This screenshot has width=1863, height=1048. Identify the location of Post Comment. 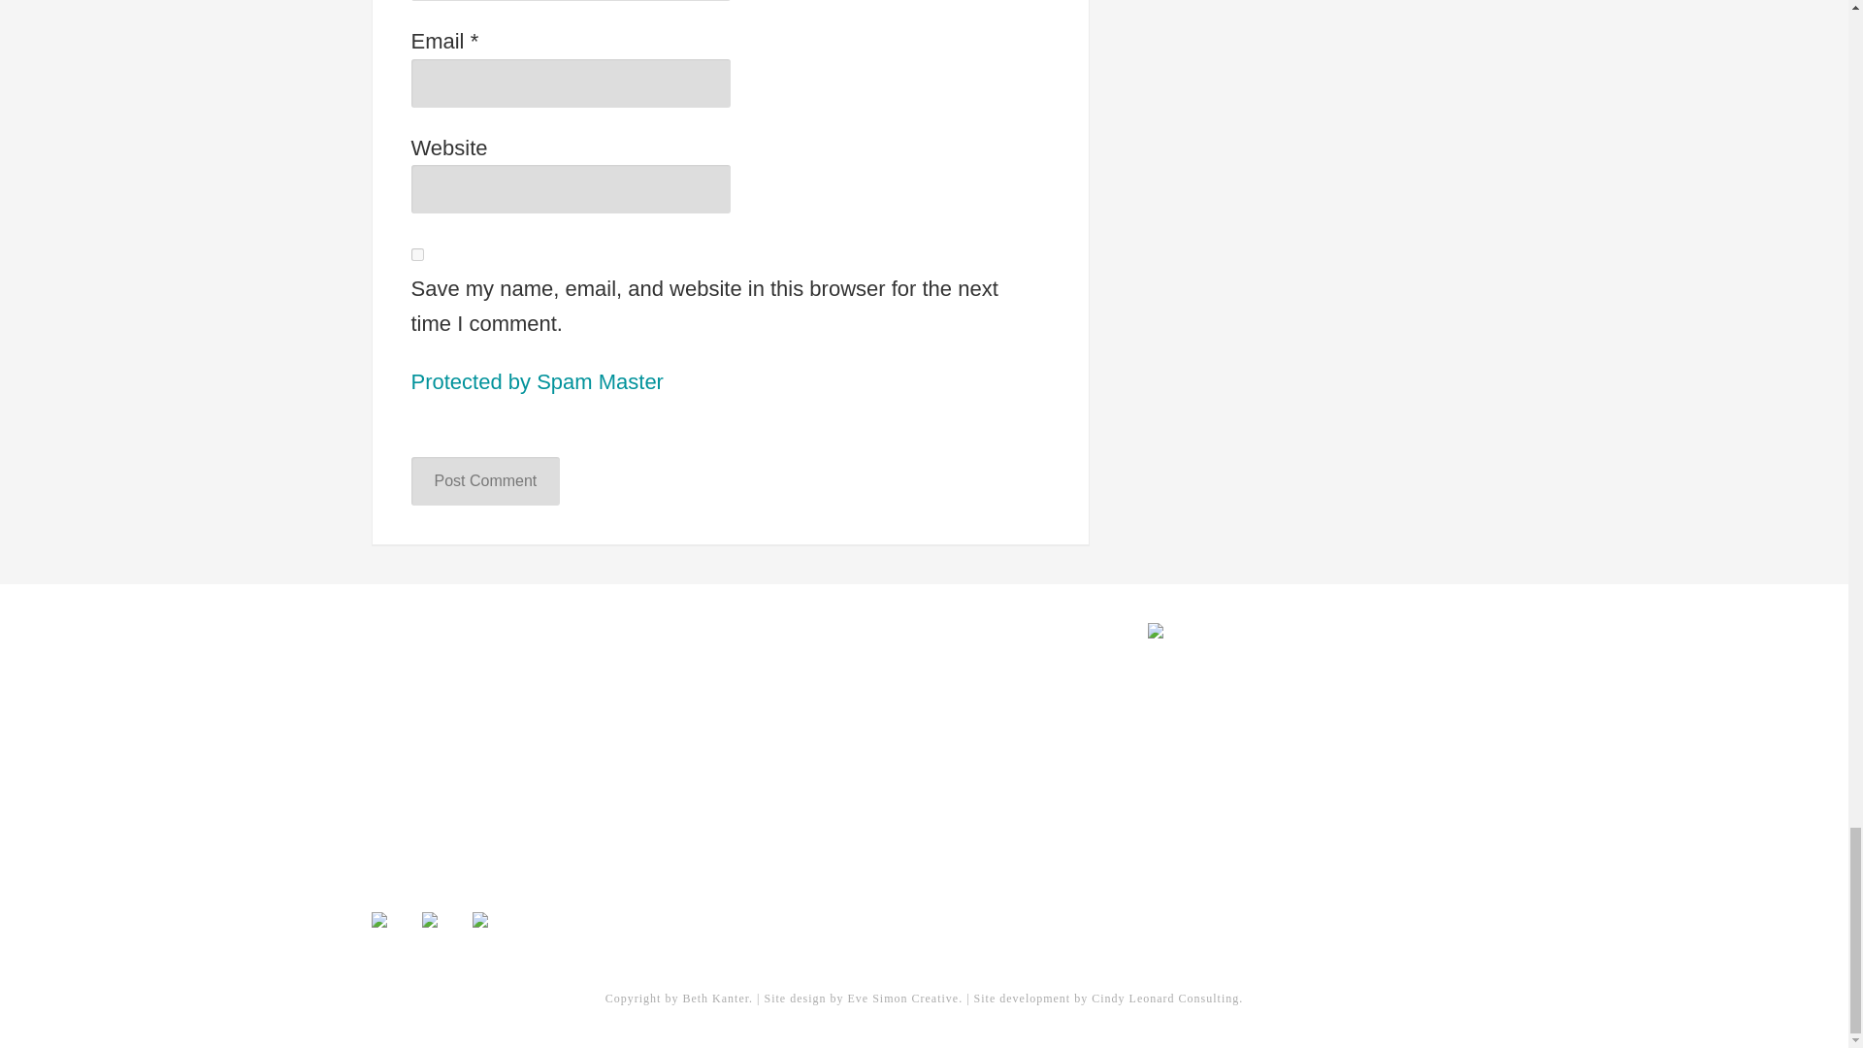
(485, 480).